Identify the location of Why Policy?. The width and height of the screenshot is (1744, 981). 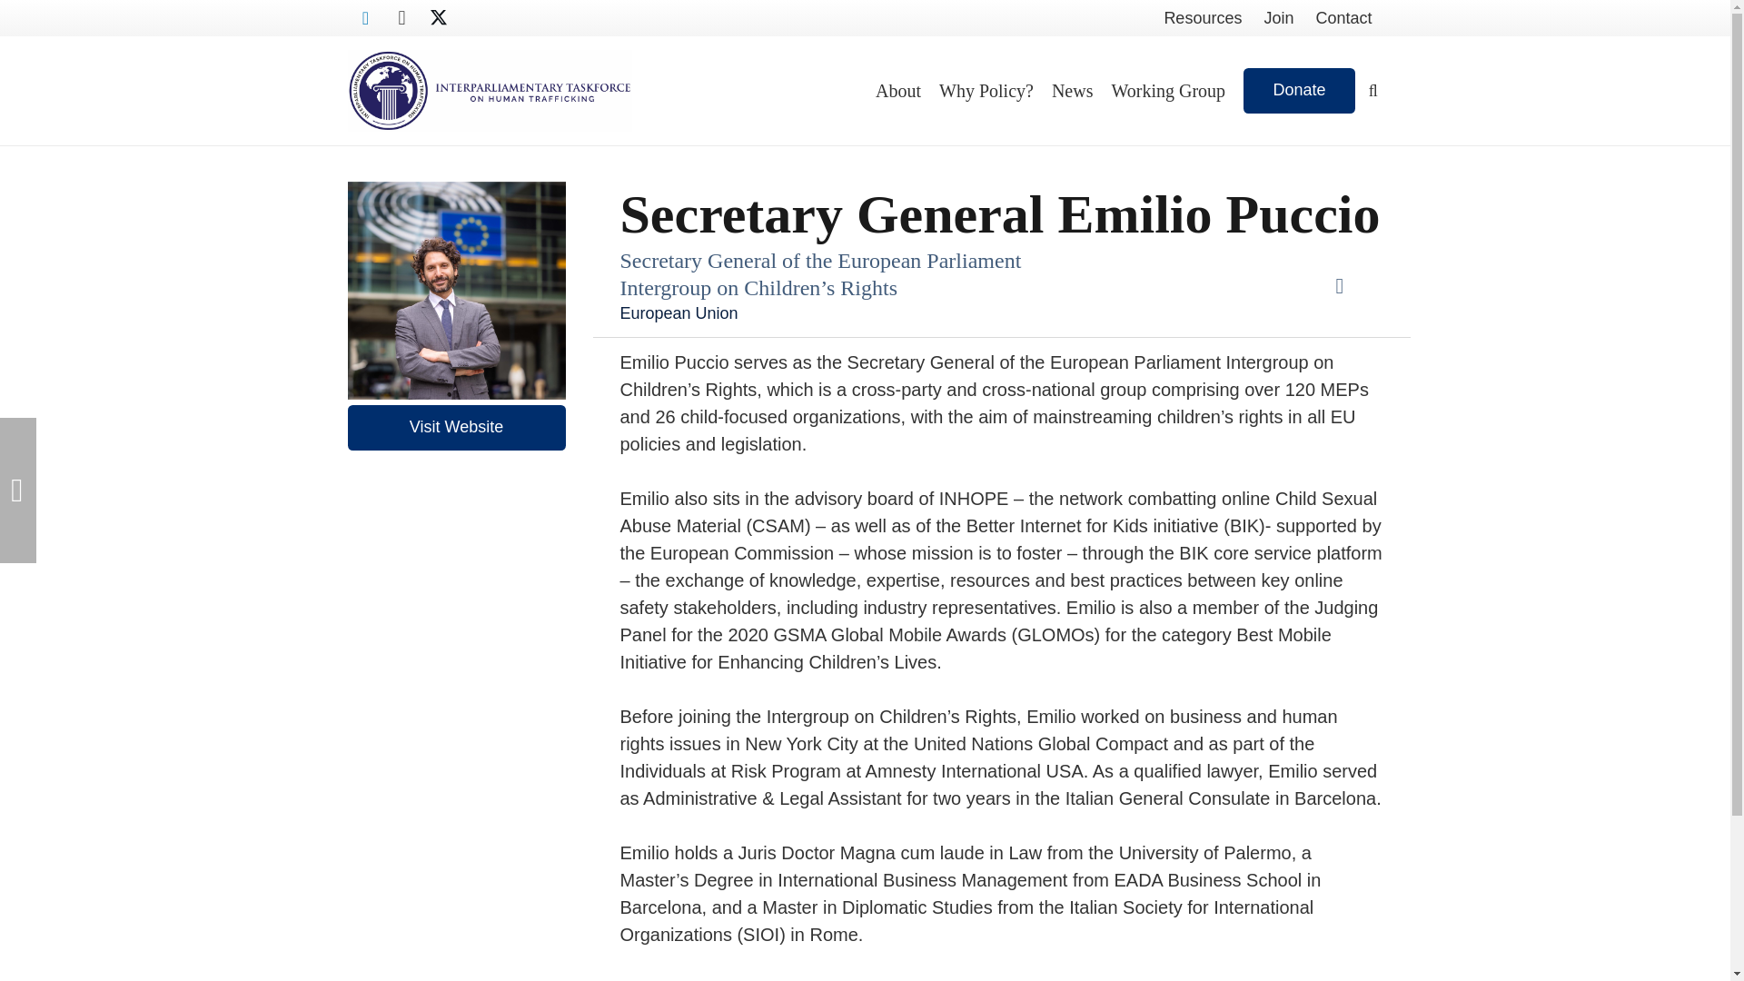
(986, 90).